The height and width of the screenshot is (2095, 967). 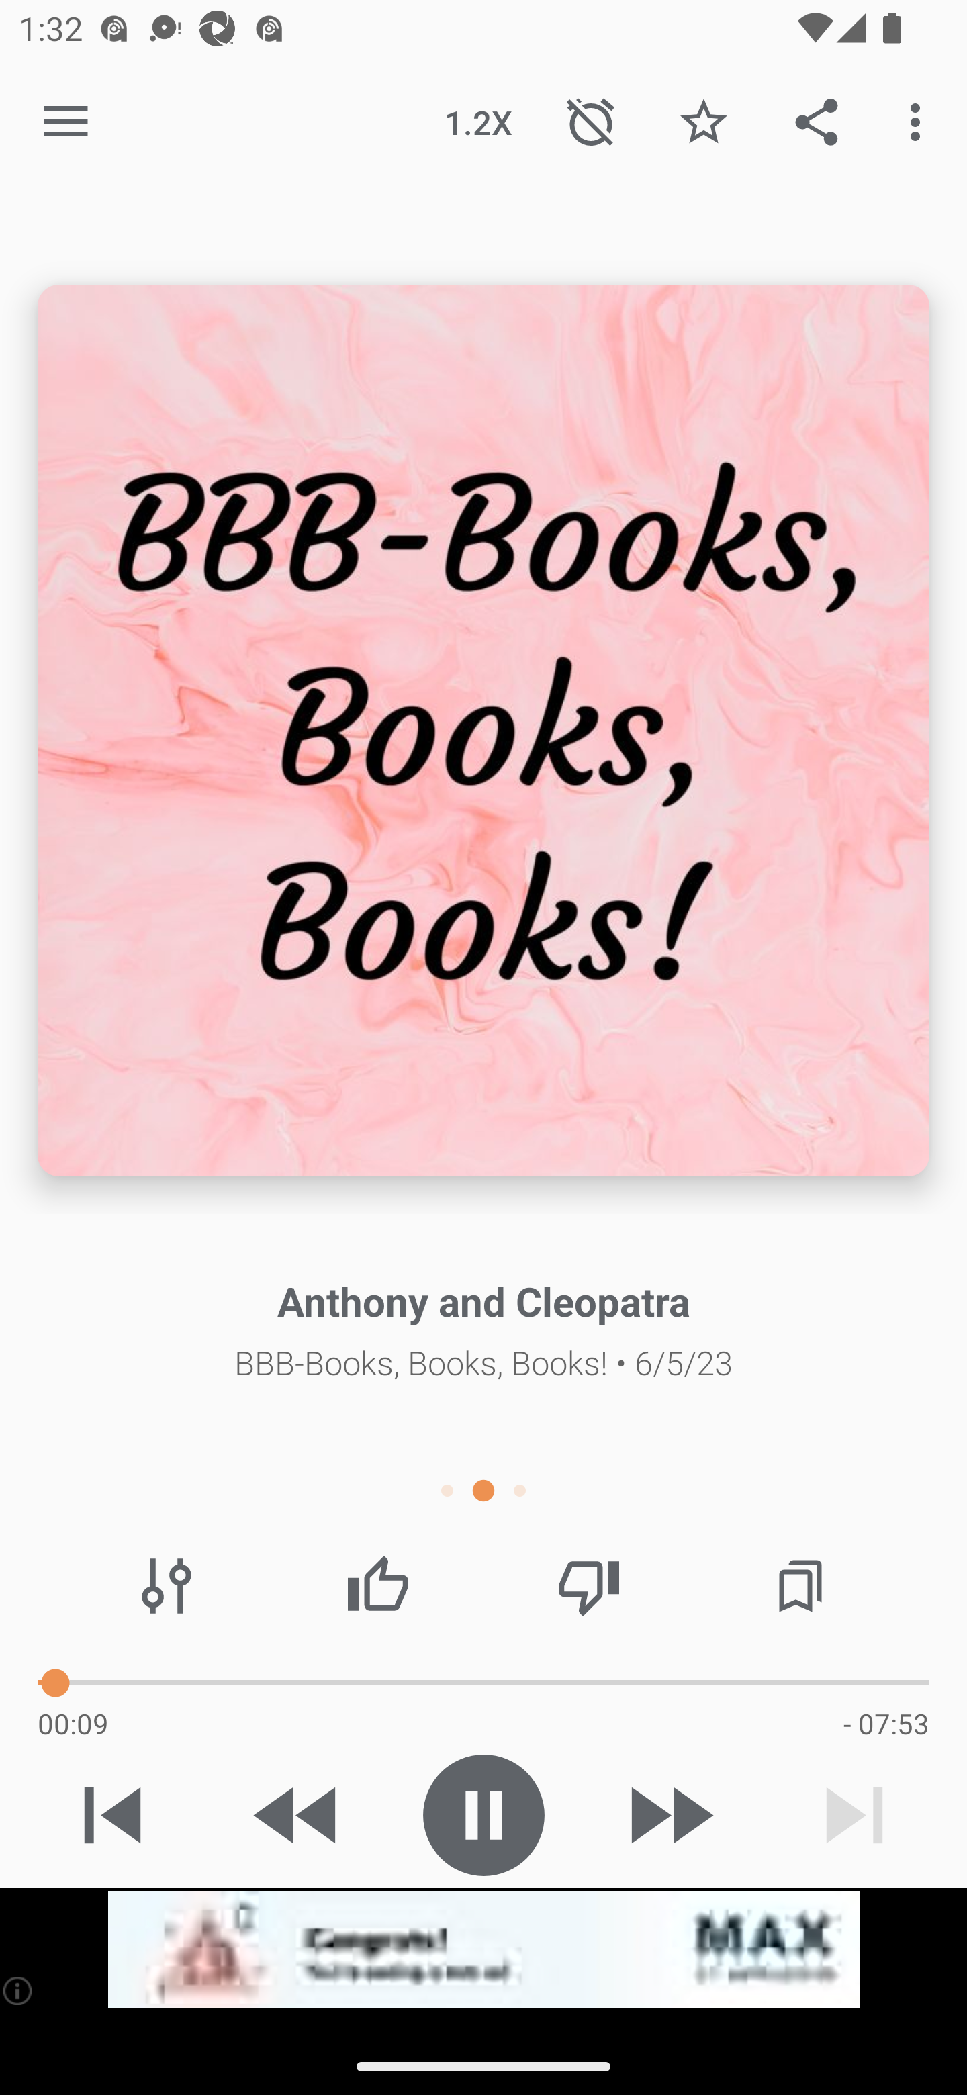 I want to click on app-monetization, so click(x=483, y=1950).